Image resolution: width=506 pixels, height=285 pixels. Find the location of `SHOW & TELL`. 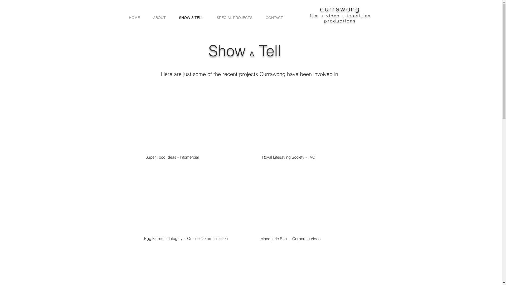

SHOW & TELL is located at coordinates (191, 18).